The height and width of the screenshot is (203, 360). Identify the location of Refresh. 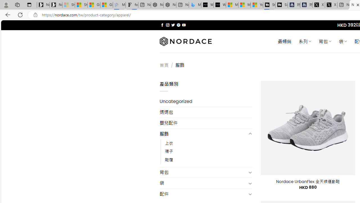
(20, 15).